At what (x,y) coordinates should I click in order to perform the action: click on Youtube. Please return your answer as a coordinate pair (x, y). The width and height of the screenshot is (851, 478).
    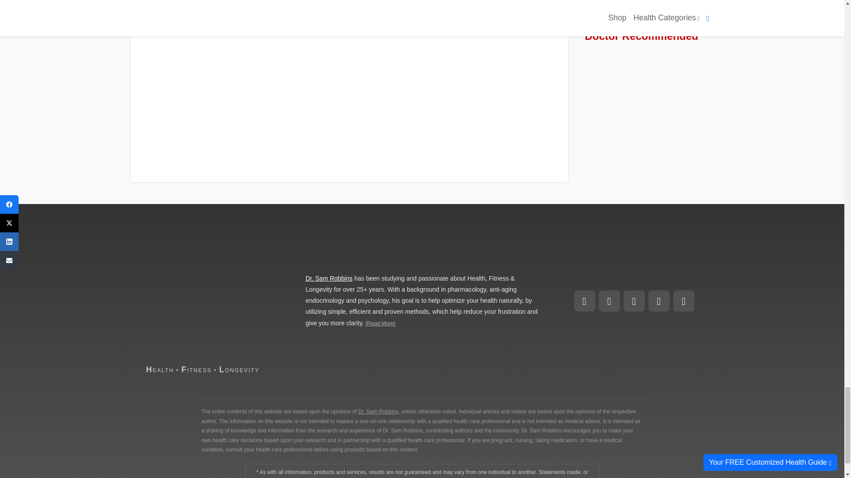
    Looking at the image, I should click on (683, 301).